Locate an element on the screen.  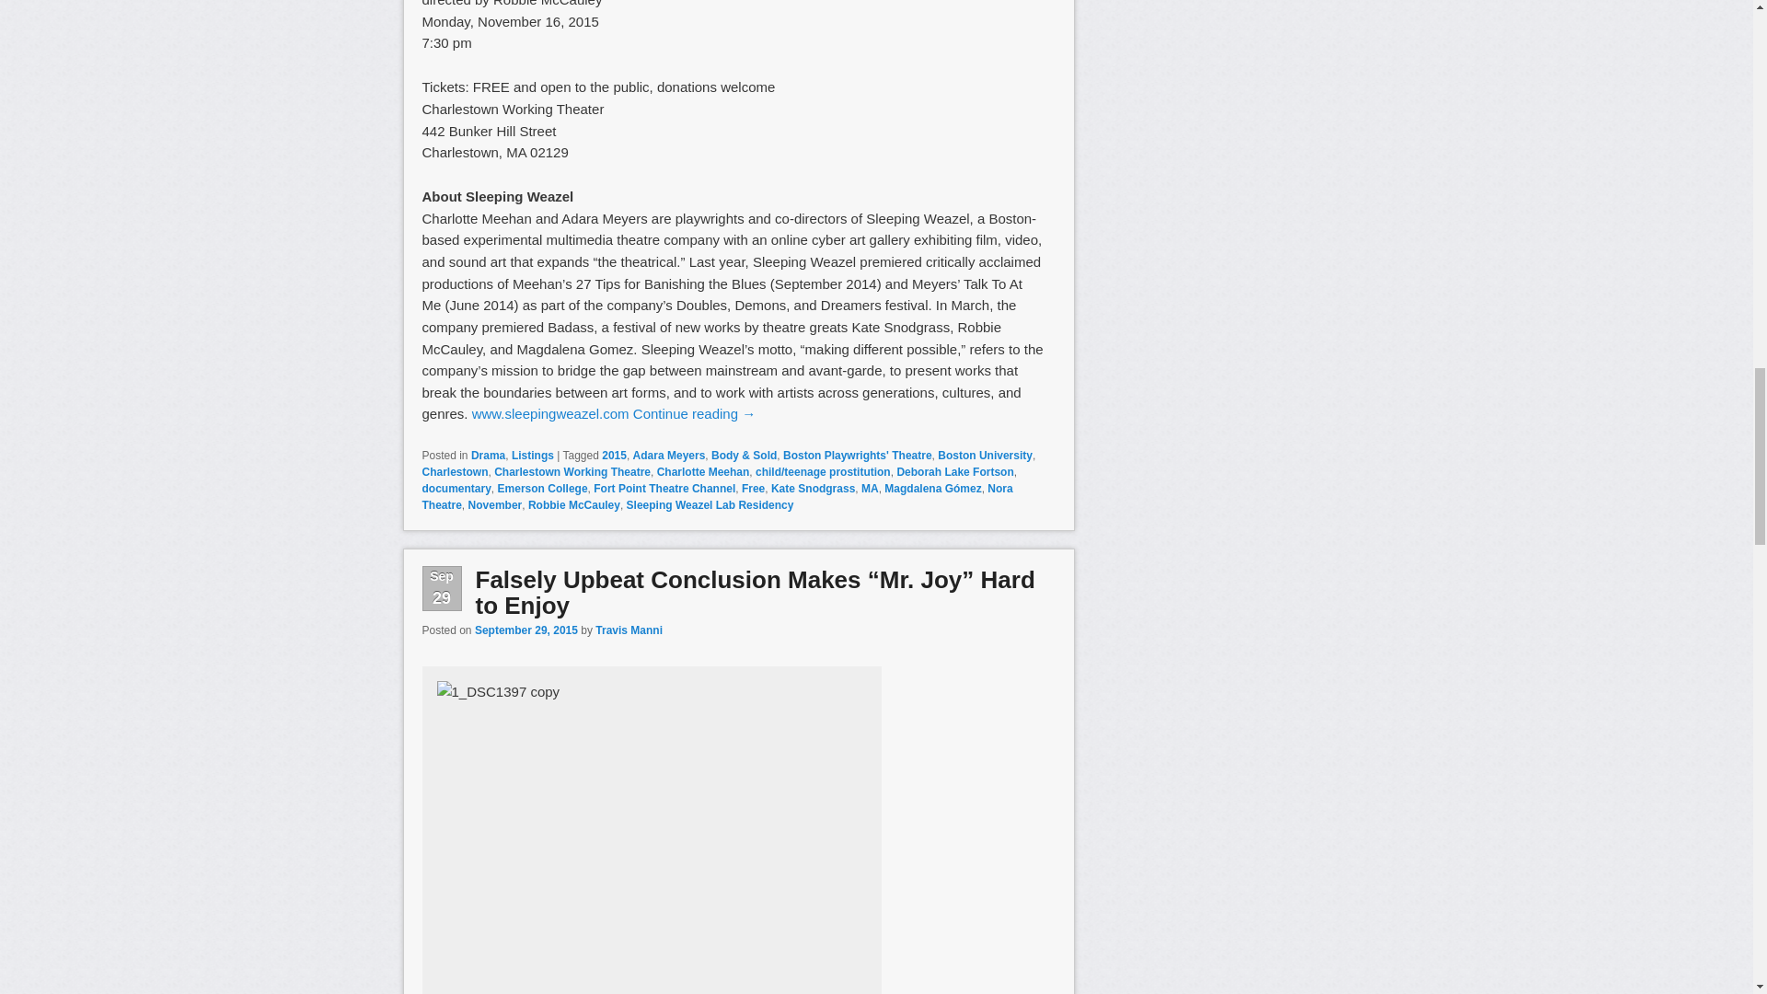
Drama is located at coordinates (488, 456).